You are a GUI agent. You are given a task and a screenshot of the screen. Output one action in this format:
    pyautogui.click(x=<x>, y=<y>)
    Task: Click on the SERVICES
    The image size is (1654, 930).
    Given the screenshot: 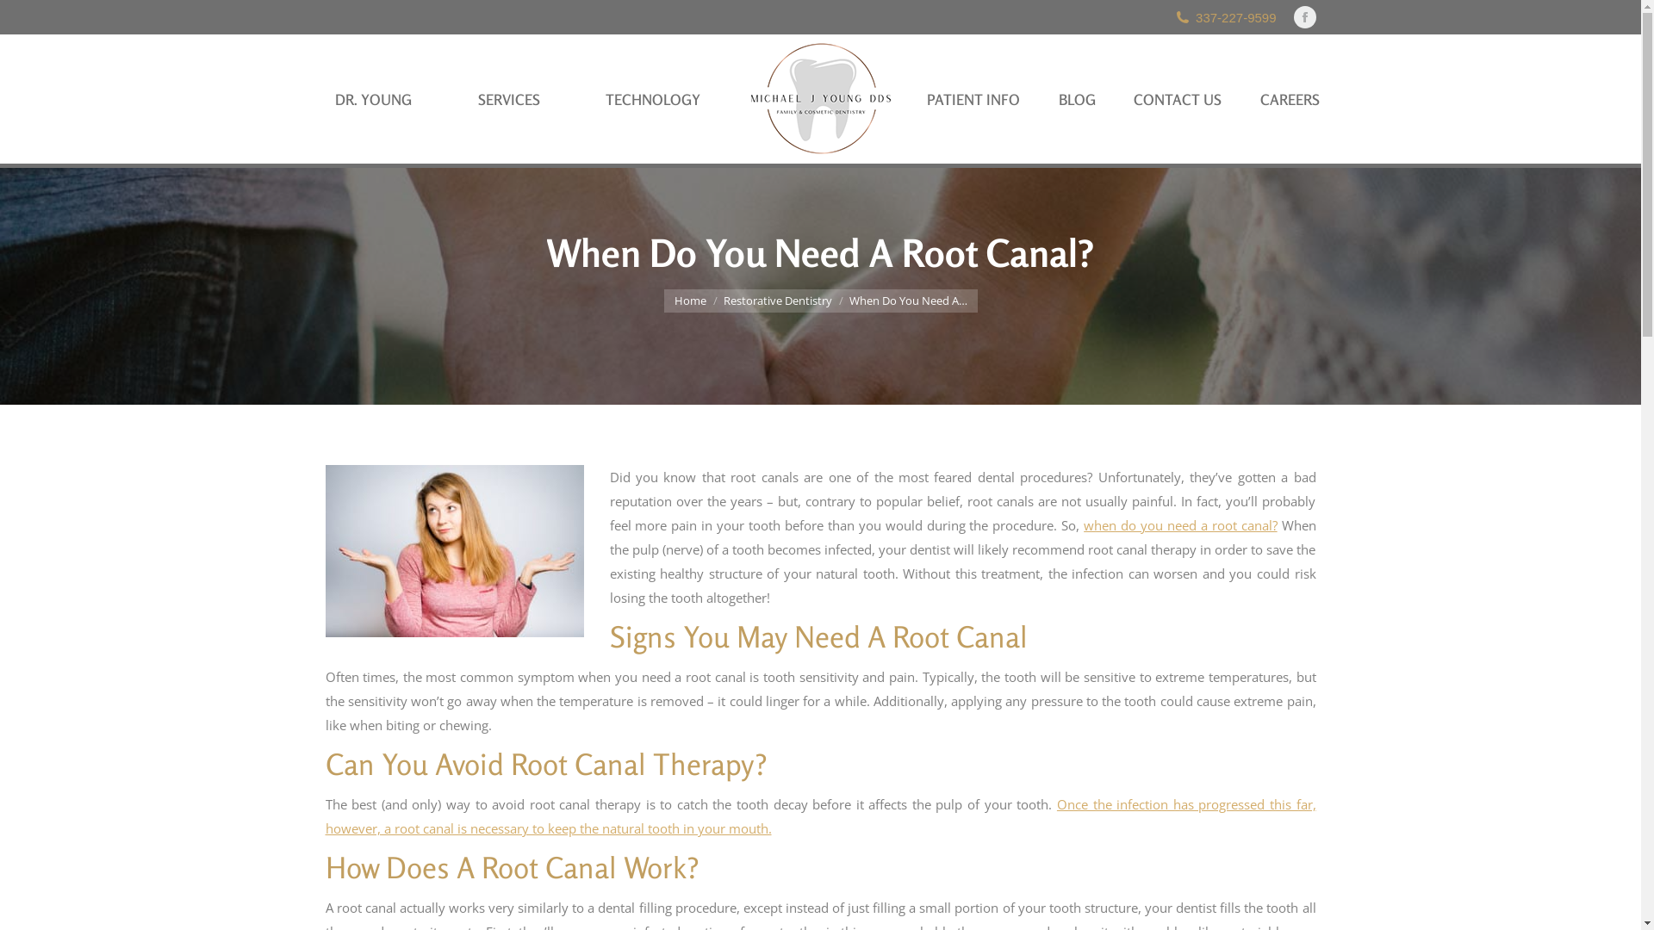 What is the action you would take?
    pyautogui.click(x=509, y=100)
    